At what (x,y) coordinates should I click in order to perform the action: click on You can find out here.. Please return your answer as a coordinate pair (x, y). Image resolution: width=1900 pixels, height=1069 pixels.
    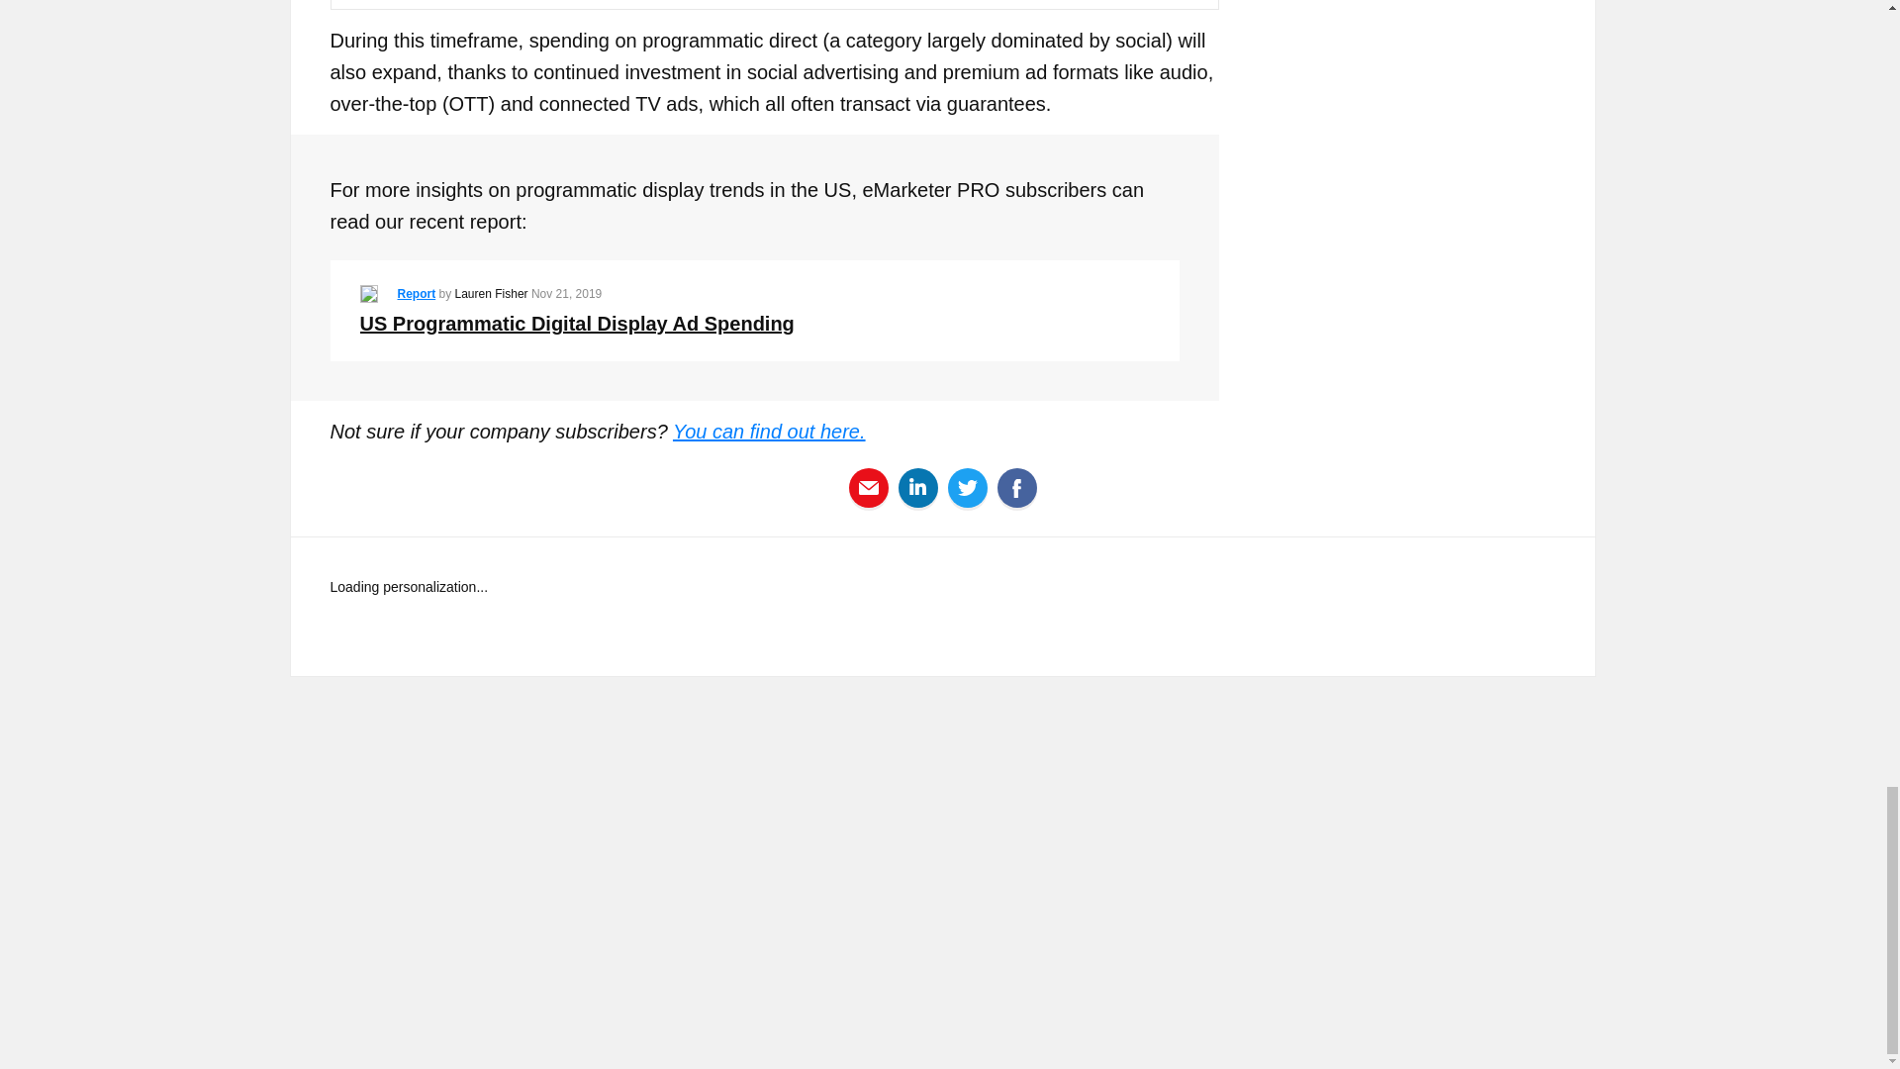
    Looking at the image, I should click on (769, 432).